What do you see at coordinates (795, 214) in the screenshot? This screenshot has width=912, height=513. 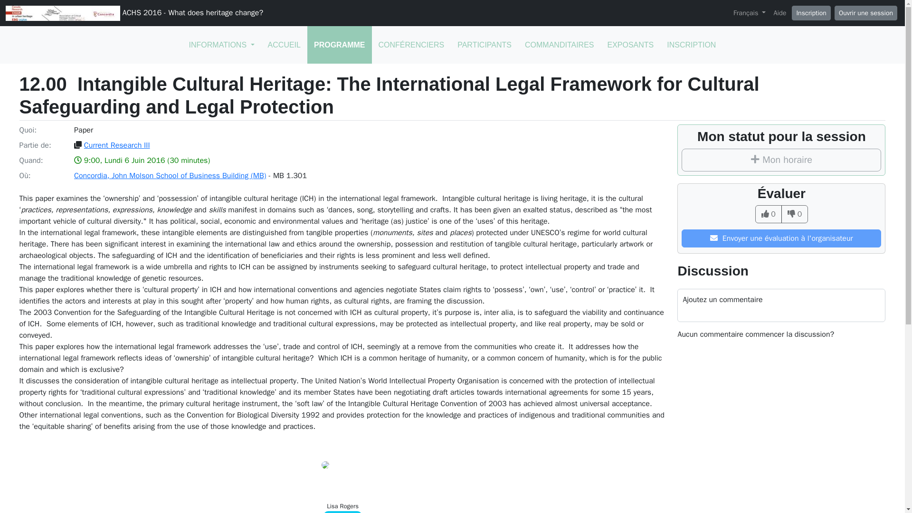 I see `0` at bounding box center [795, 214].